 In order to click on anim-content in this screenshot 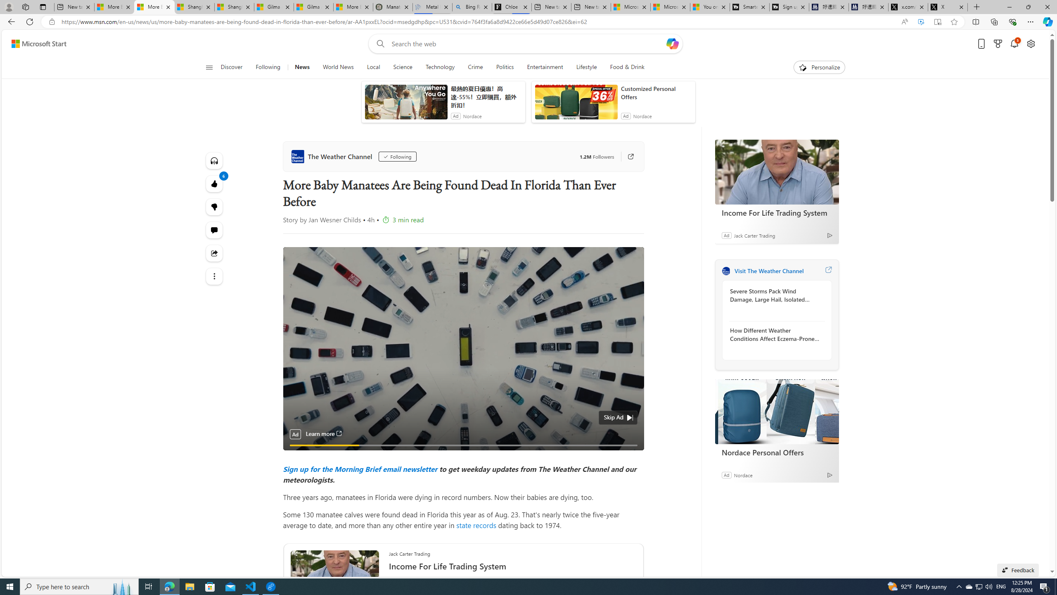, I will do `click(576, 105)`.